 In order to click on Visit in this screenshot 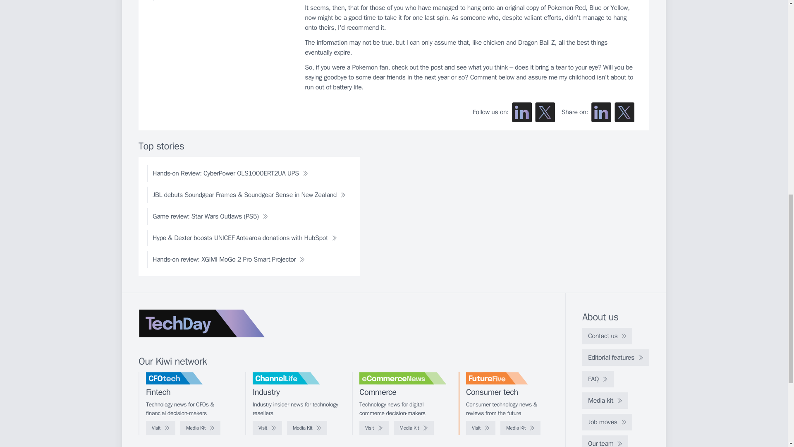, I will do `click(374, 428)`.